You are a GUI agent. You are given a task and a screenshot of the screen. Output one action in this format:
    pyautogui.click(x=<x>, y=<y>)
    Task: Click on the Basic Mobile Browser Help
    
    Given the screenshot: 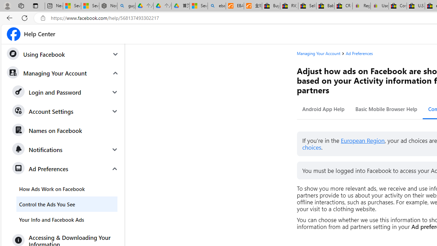 What is the action you would take?
    pyautogui.click(x=386, y=109)
    